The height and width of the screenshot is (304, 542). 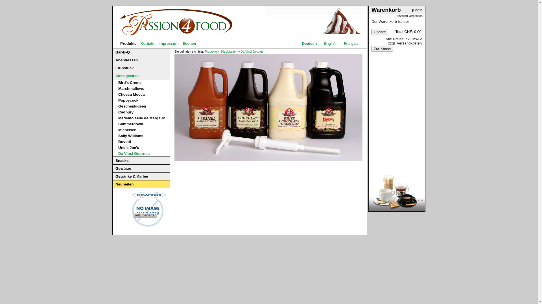 What do you see at coordinates (382, 49) in the screenshot?
I see `Zur Kasse` at bounding box center [382, 49].